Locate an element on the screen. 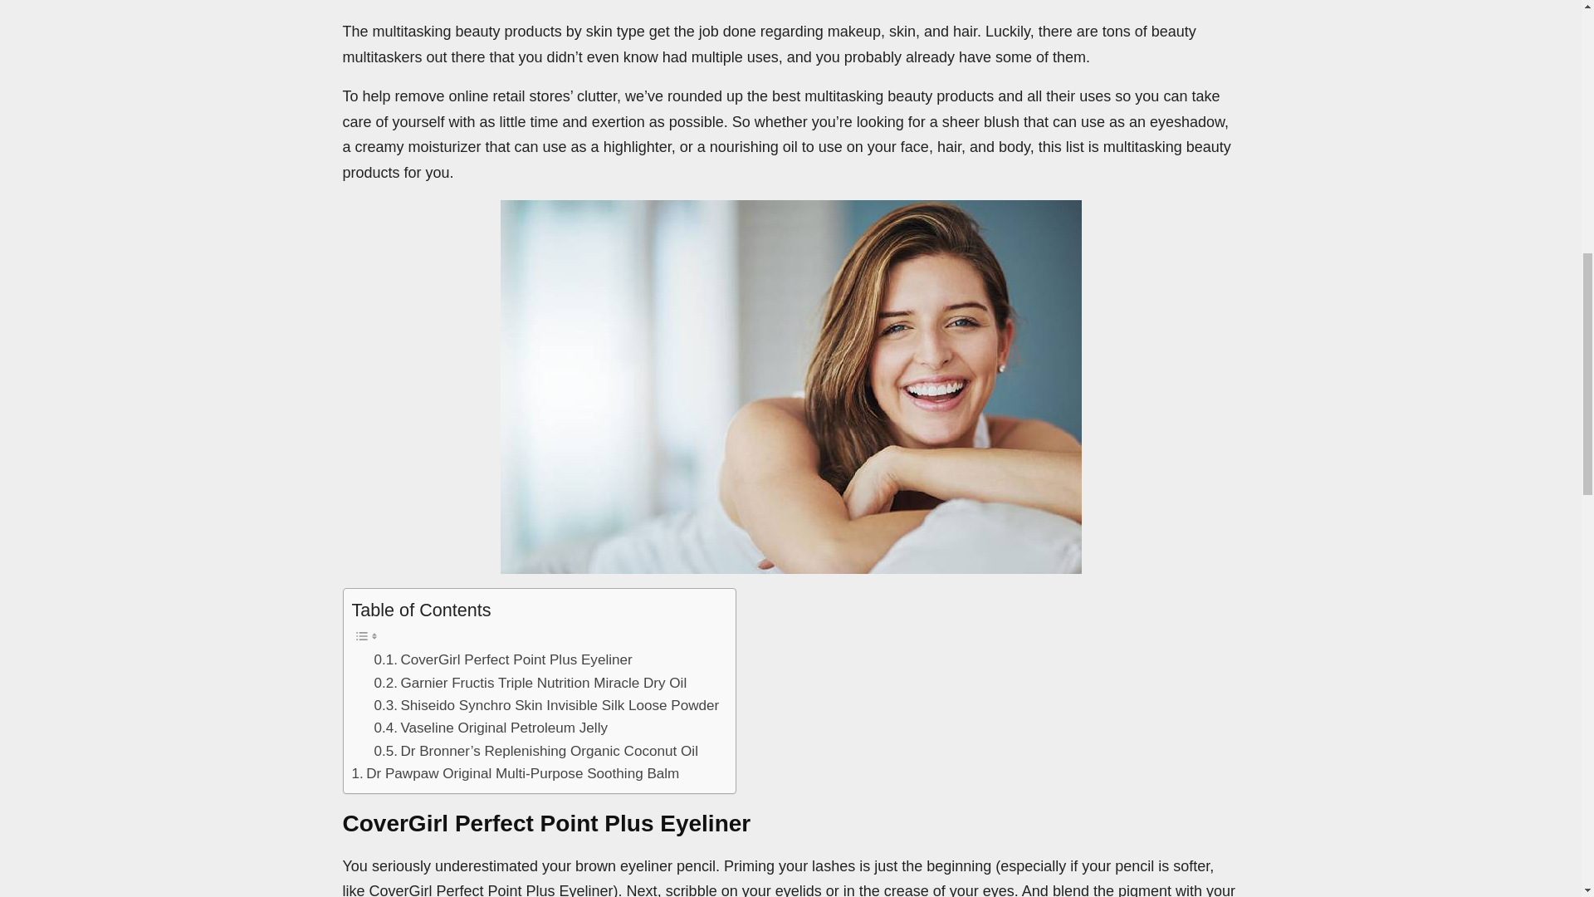 The image size is (1594, 897). Dr Pawpaw Original Multi-Purpose Soothing Balm is located at coordinates (516, 774).